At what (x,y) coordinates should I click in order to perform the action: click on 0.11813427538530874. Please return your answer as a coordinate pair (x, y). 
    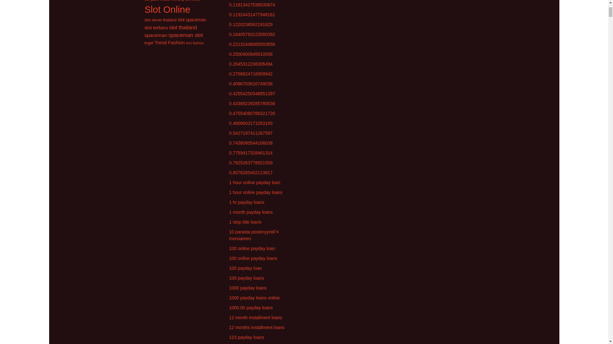
    Looking at the image, I should click on (252, 4).